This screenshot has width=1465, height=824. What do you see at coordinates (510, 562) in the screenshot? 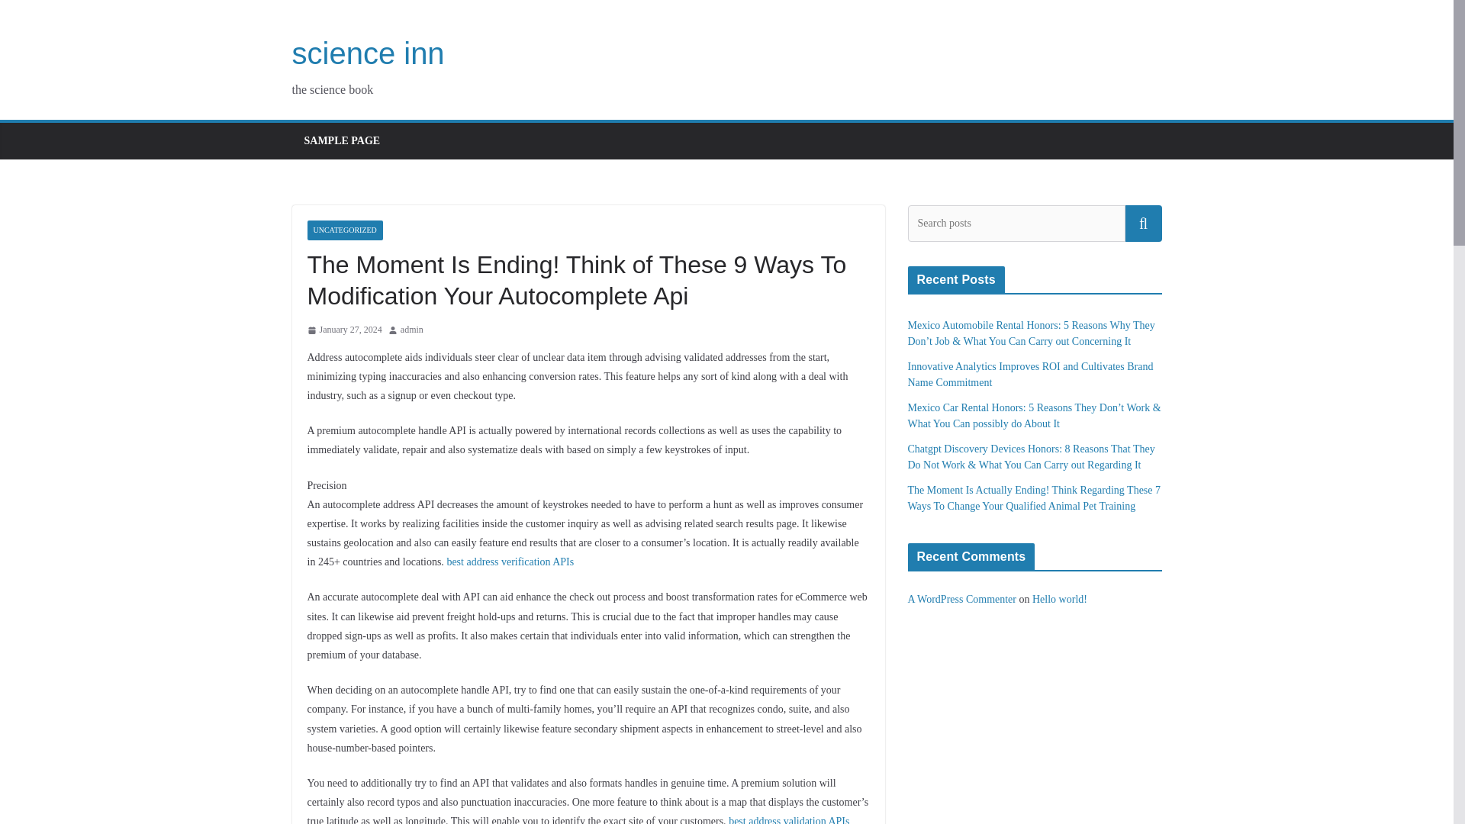
I see `best address verification APIs` at bounding box center [510, 562].